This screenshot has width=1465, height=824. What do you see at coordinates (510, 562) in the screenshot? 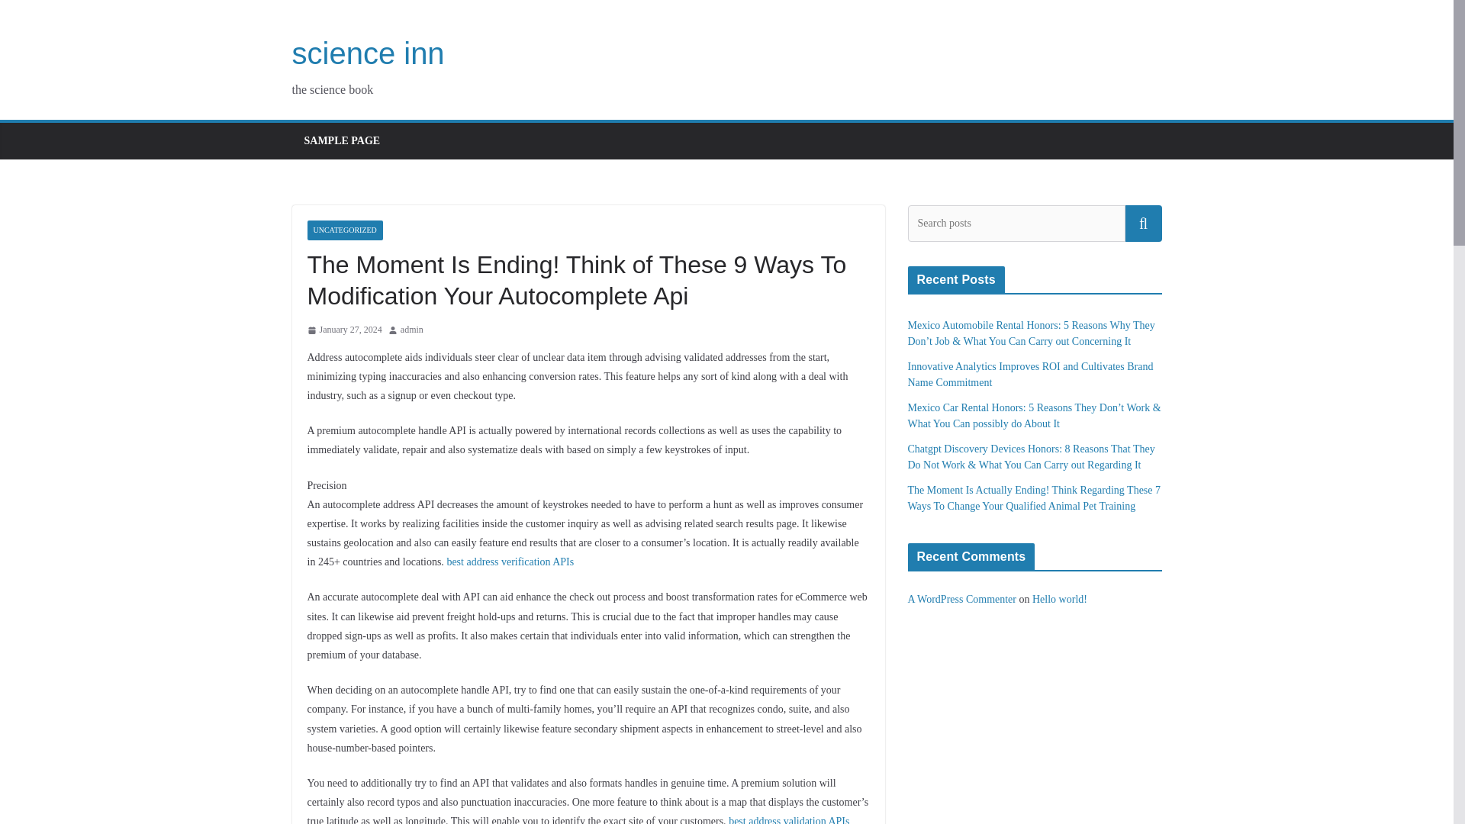
I see `best address verification APIs` at bounding box center [510, 562].